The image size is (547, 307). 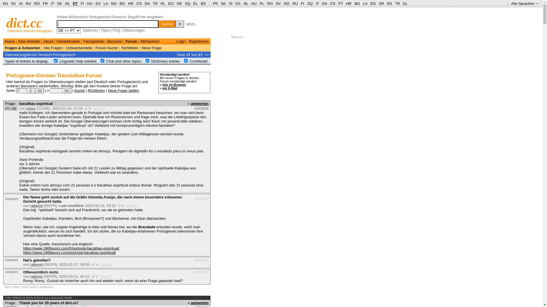 What do you see at coordinates (341, 3) in the screenshot?
I see `PT` at bounding box center [341, 3].